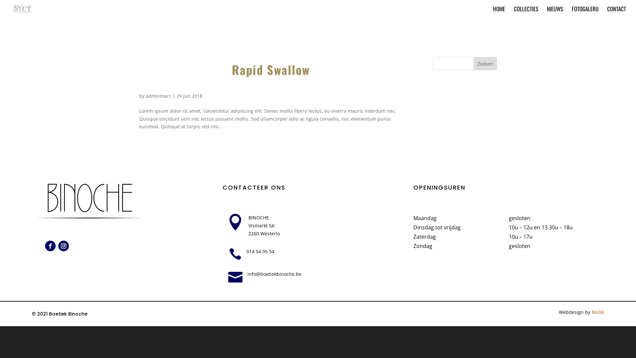 This screenshot has width=636, height=358. Describe the element at coordinates (485, 64) in the screenshot. I see `Zoeken` at that location.